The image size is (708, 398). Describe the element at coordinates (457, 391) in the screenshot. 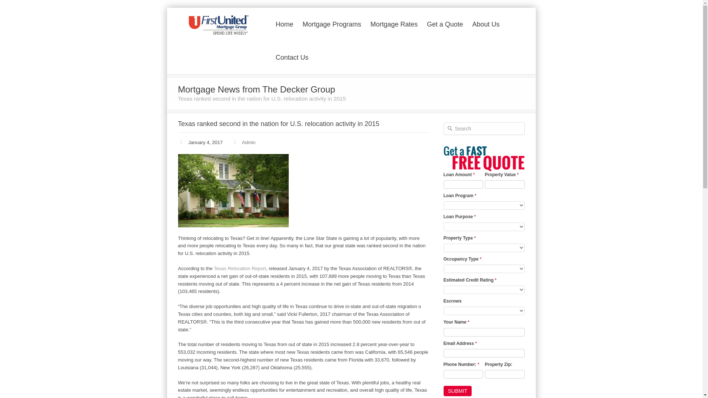

I see `Submit` at that location.